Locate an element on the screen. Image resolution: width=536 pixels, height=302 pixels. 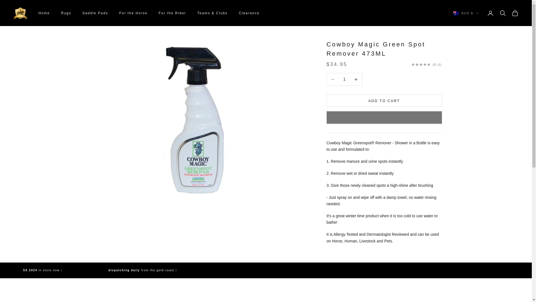
1 is located at coordinates (344, 79).